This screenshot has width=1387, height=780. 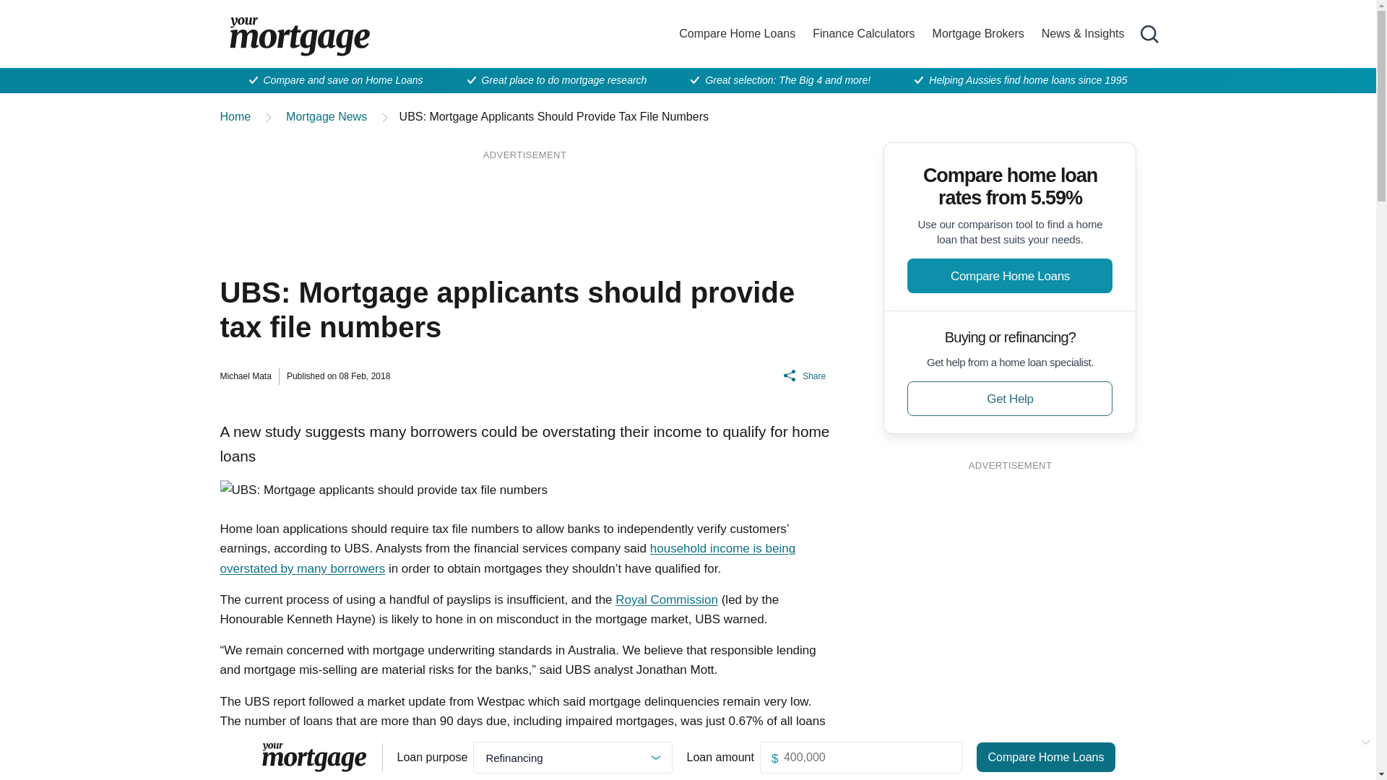 What do you see at coordinates (244, 376) in the screenshot?
I see `Posts by Michael Mata` at bounding box center [244, 376].